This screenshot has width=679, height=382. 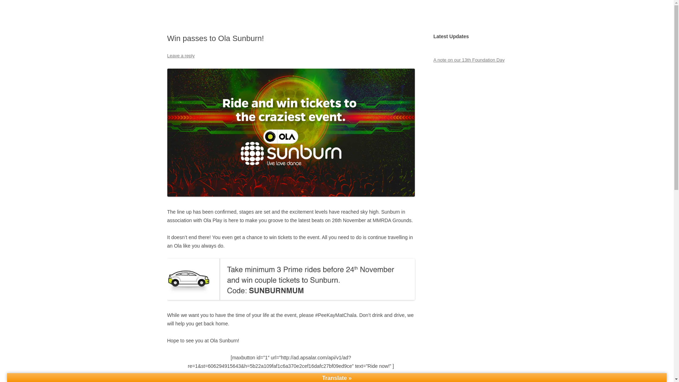 I want to click on Olacabs Blogs, so click(x=199, y=17).